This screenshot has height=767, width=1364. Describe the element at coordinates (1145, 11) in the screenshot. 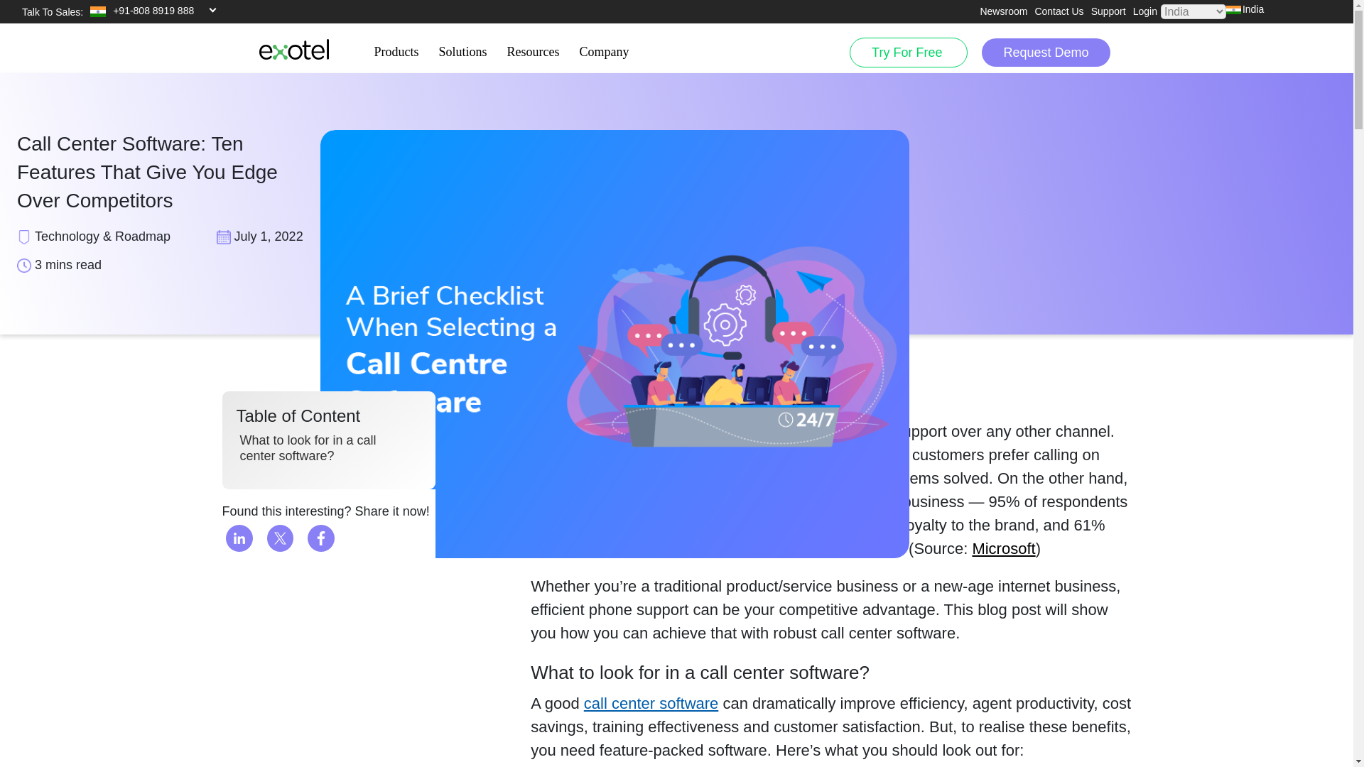

I see `Login` at that location.